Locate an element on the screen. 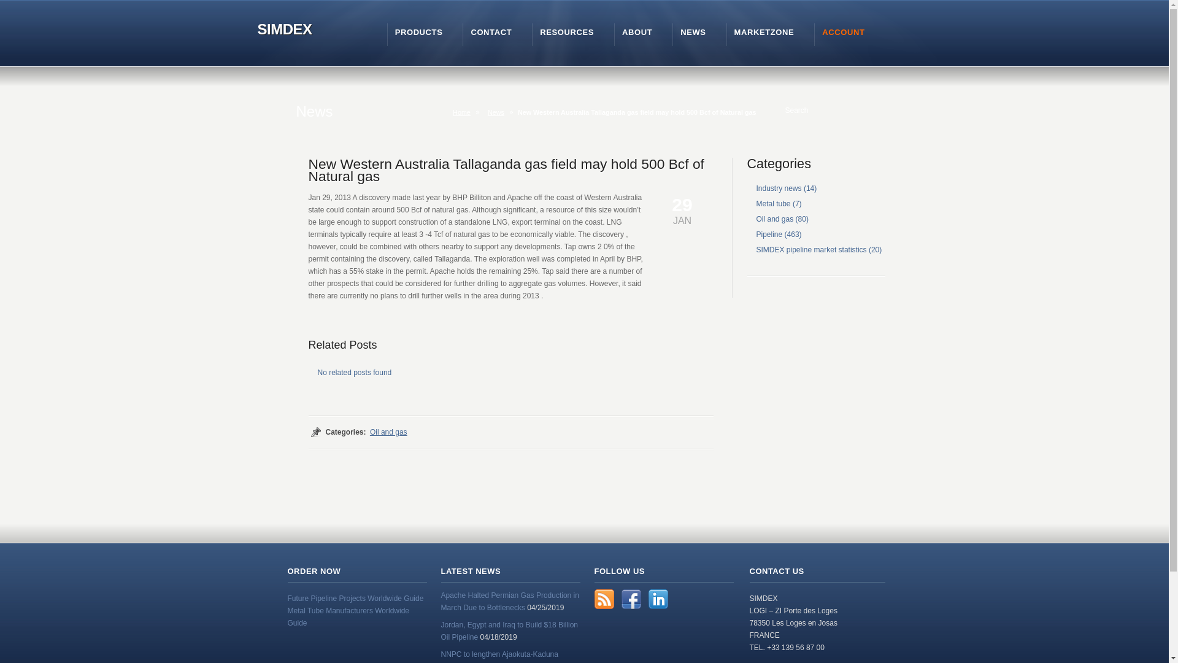  Oil and gas is located at coordinates (774, 219).